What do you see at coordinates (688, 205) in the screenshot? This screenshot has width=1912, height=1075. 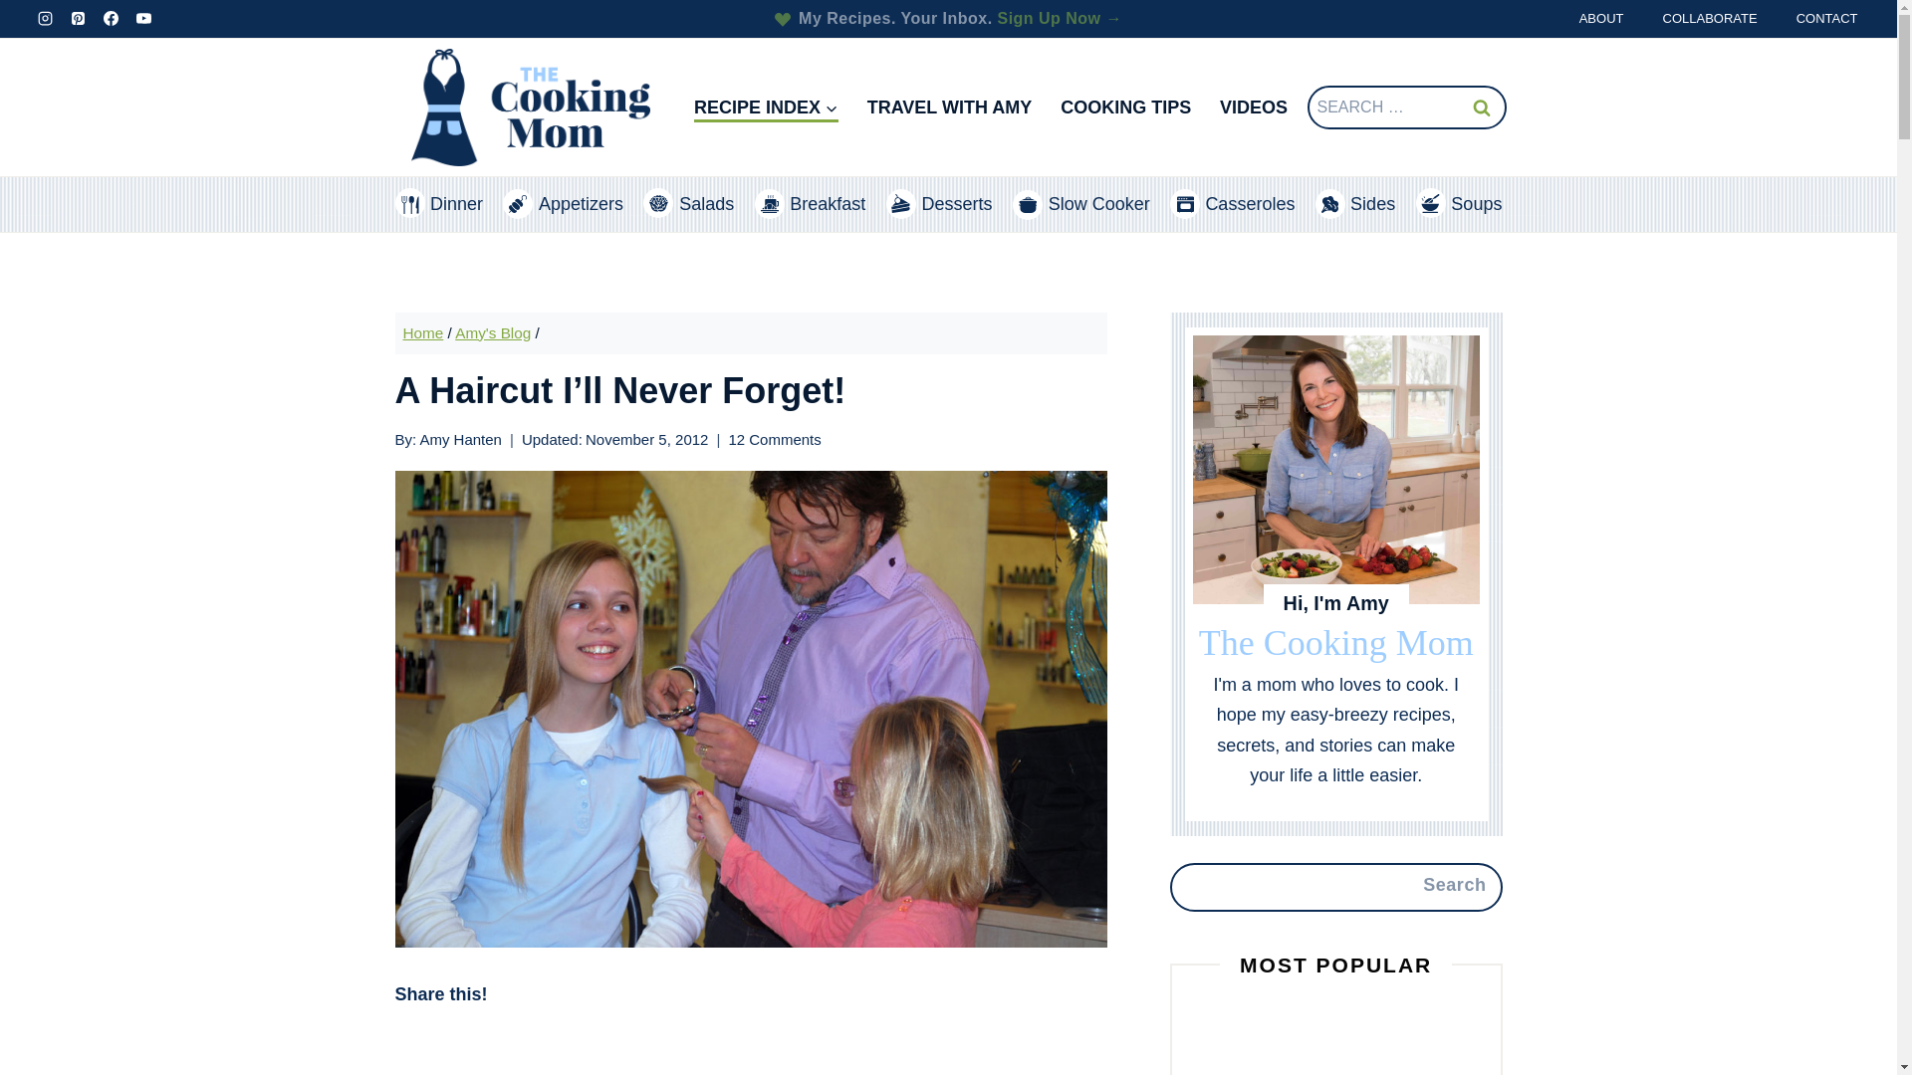 I see `Salads` at bounding box center [688, 205].